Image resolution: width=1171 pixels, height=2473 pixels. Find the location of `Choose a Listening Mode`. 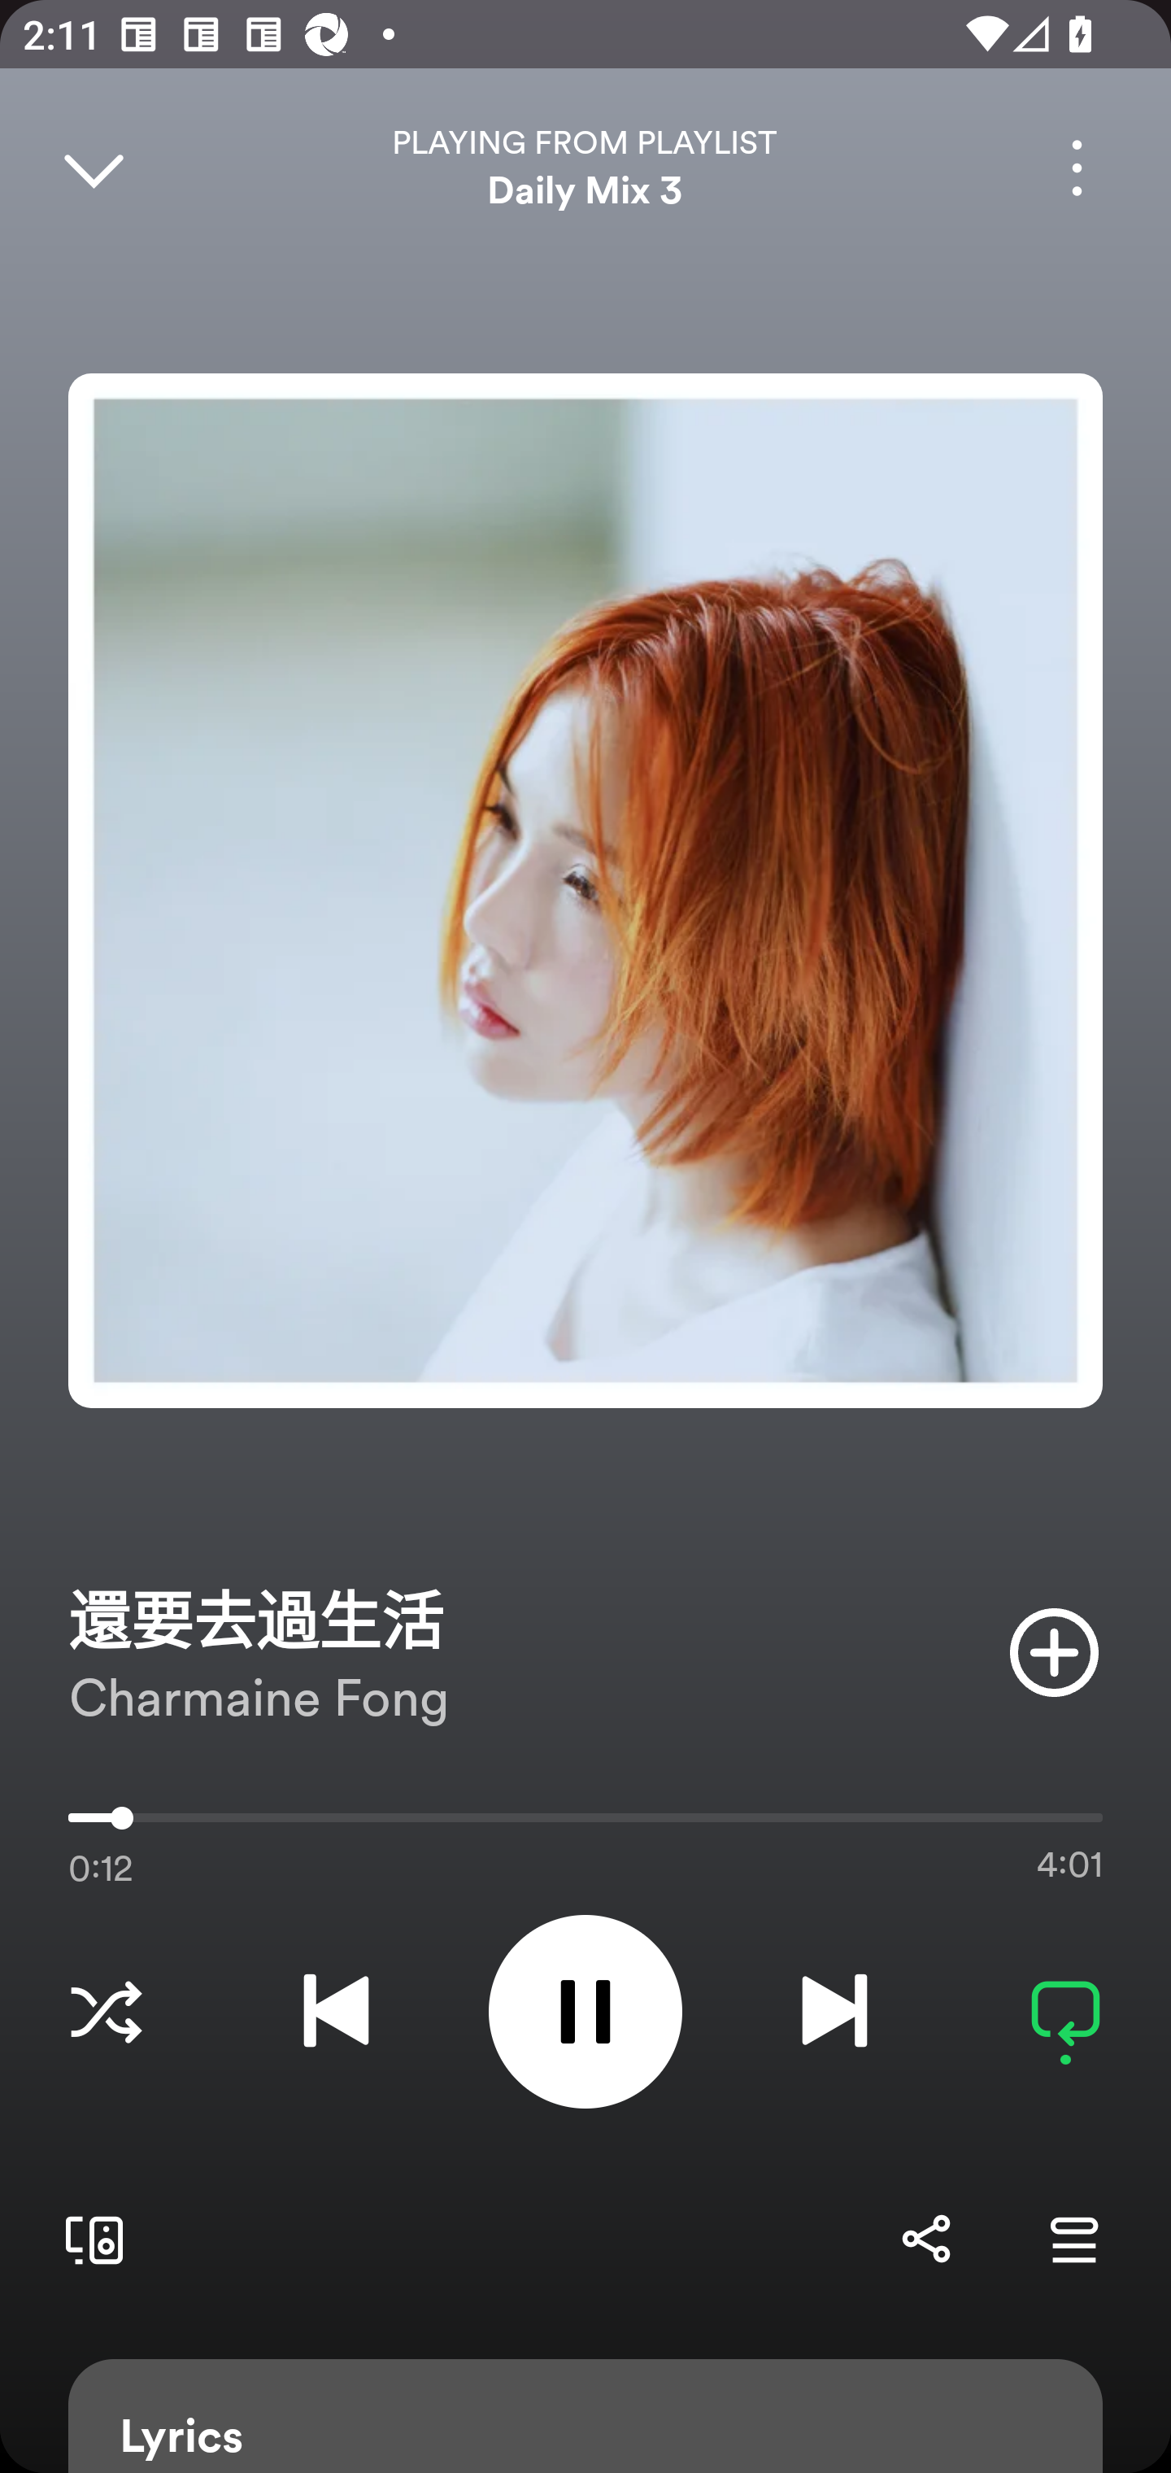

Choose a Listening Mode is located at coordinates (106, 2011).